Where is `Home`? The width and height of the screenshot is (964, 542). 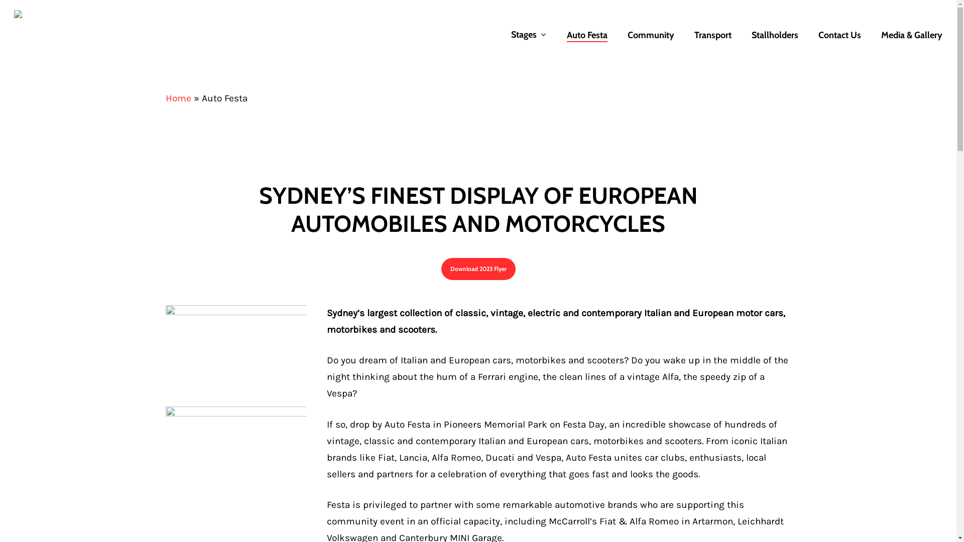 Home is located at coordinates (179, 98).